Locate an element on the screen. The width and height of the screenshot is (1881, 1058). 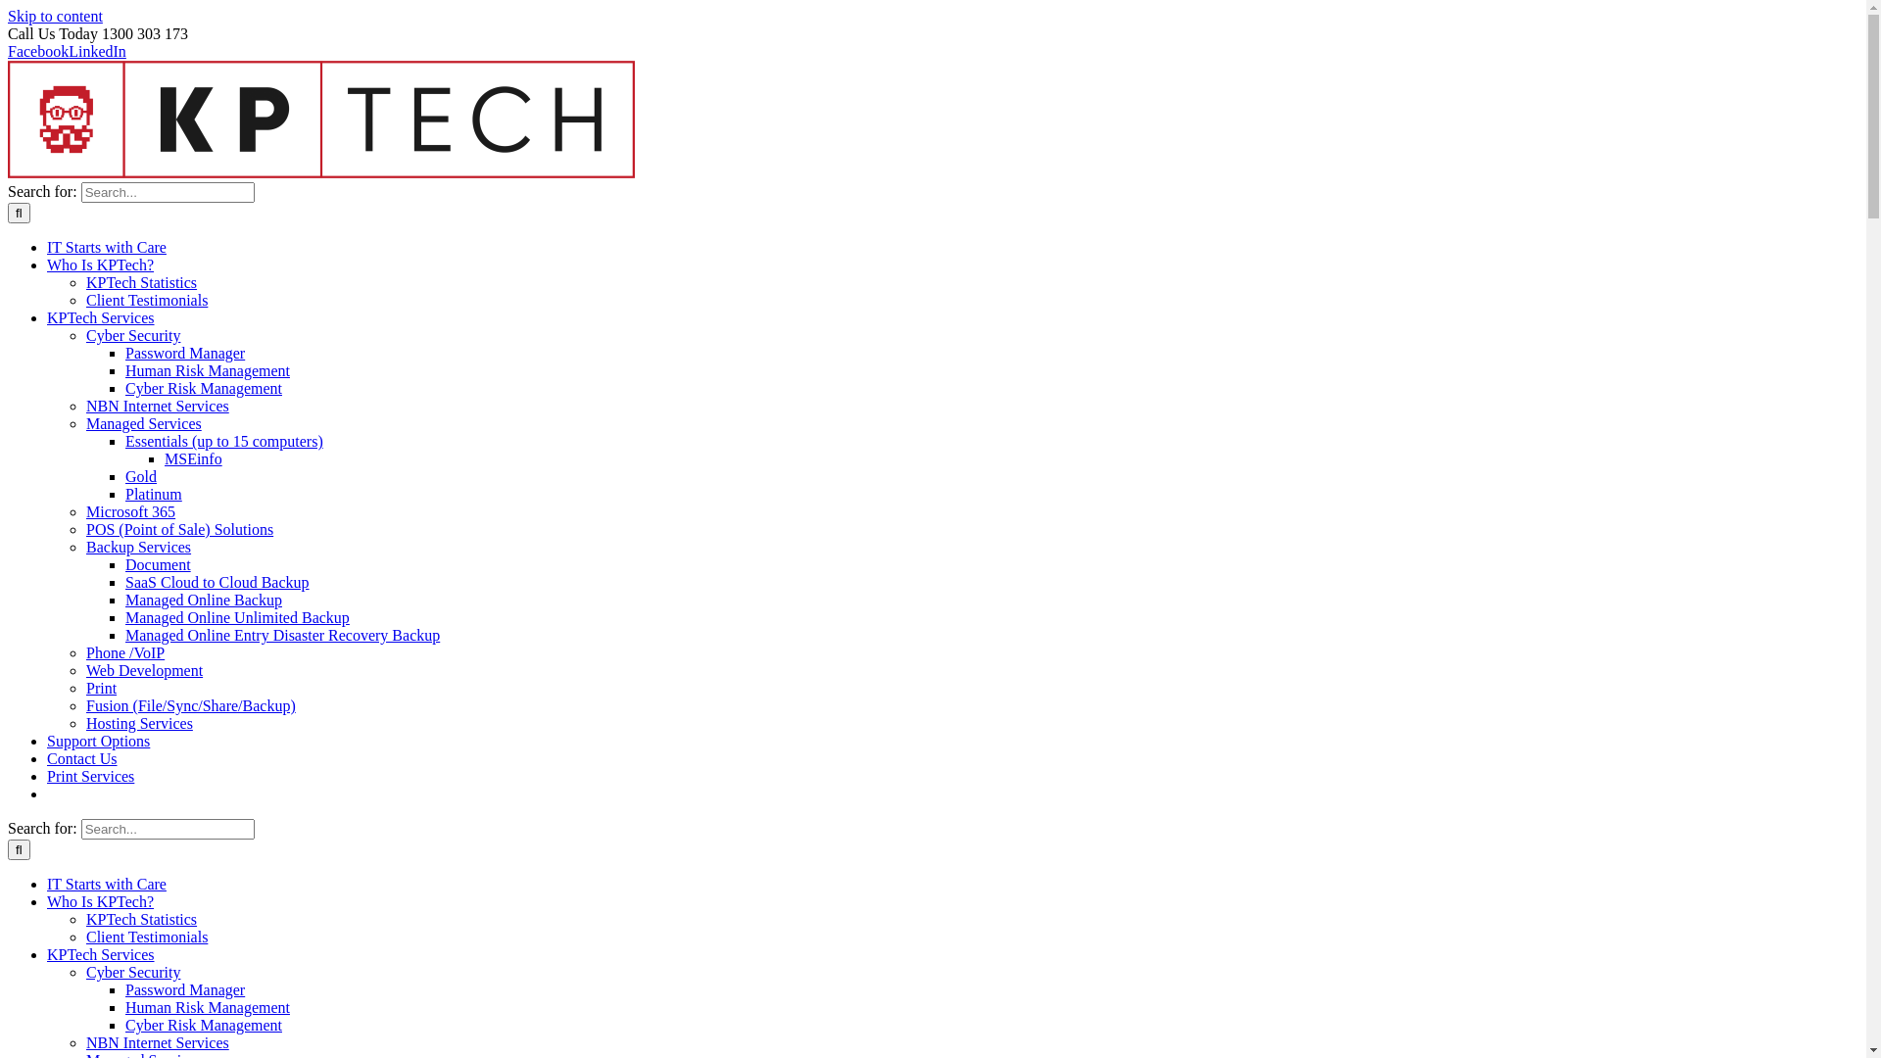
Contact Us is located at coordinates (82, 758).